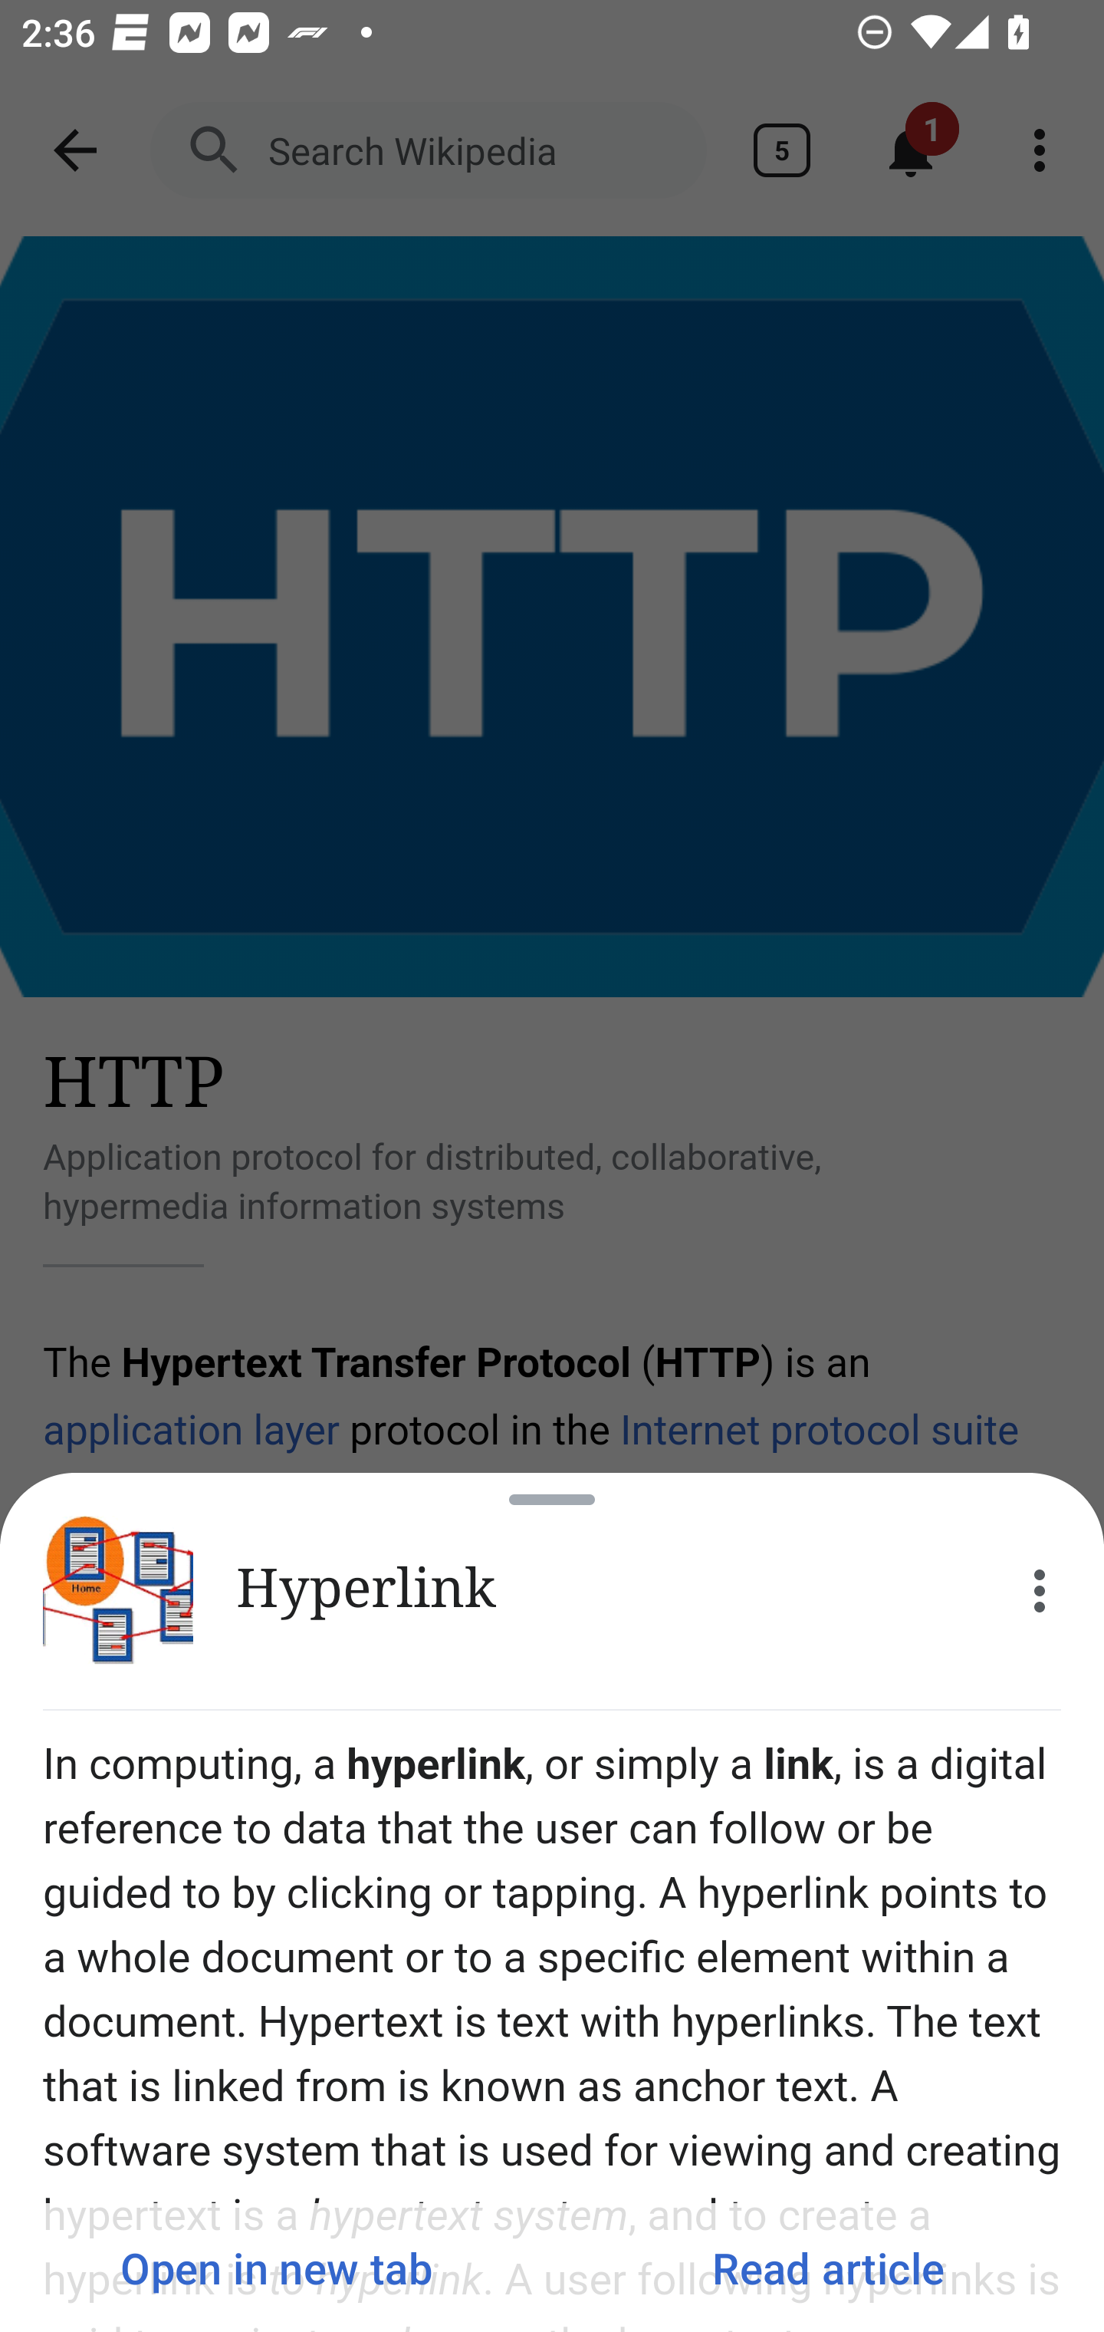  What do you see at coordinates (828, 2268) in the screenshot?
I see `Read article` at bounding box center [828, 2268].